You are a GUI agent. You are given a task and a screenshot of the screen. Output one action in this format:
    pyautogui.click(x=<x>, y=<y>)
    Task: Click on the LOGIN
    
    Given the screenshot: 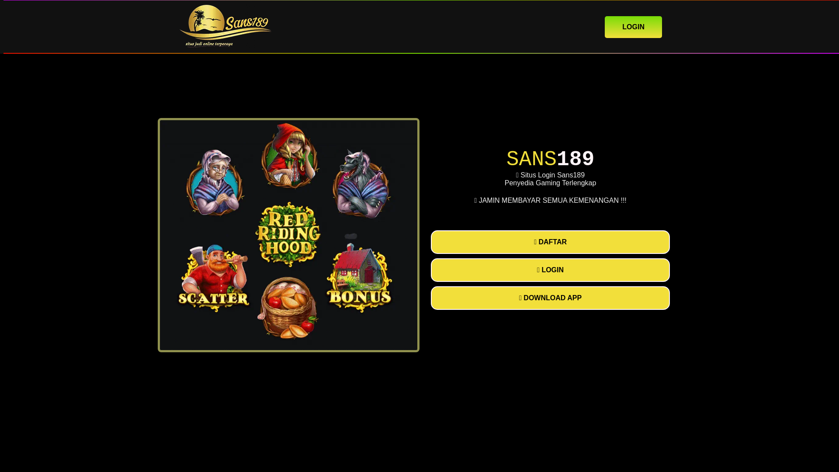 What is the action you would take?
    pyautogui.click(x=633, y=26)
    